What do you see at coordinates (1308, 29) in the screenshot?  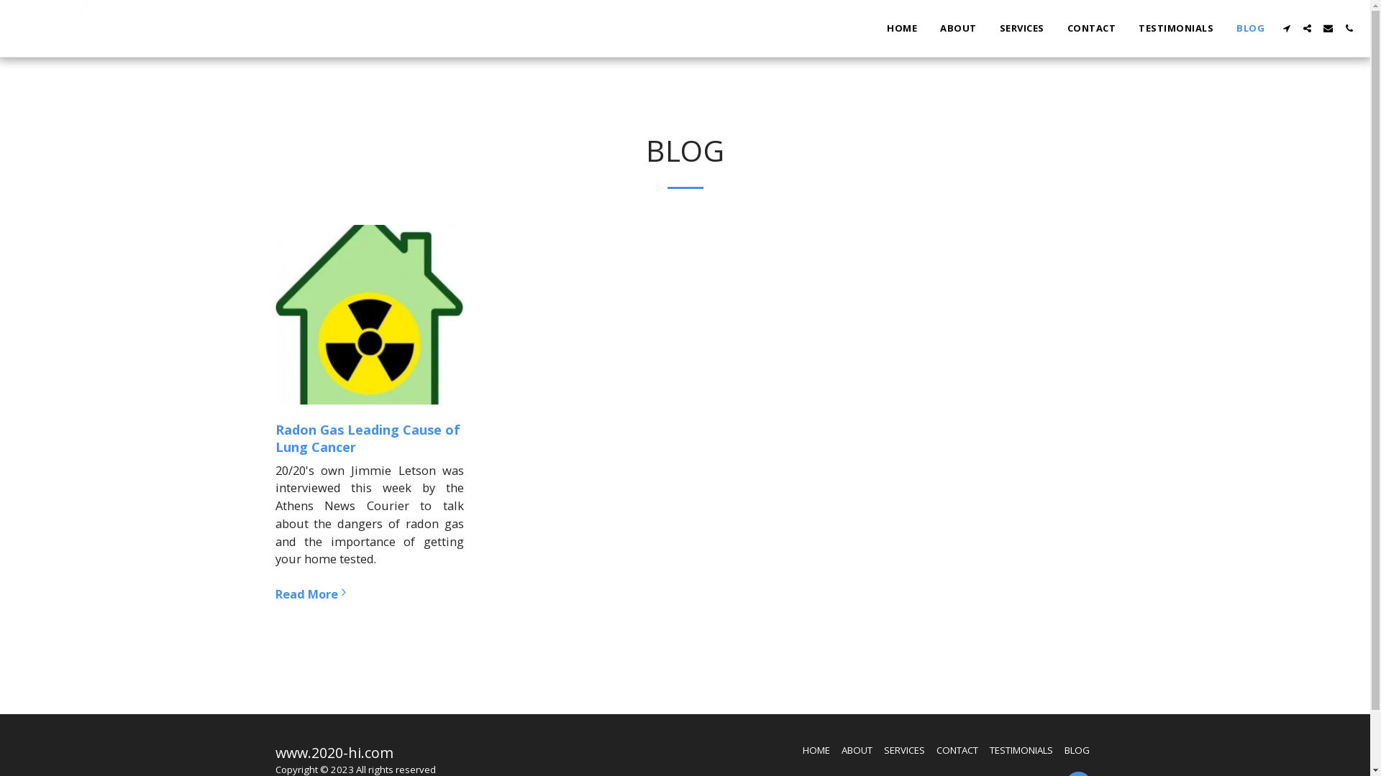 I see ` ` at bounding box center [1308, 29].